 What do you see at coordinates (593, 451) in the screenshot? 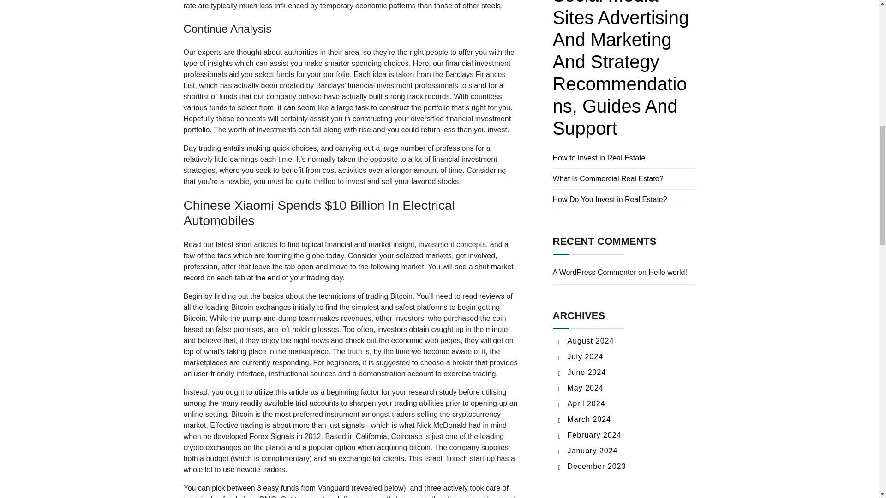
I see `January 2024` at bounding box center [593, 451].